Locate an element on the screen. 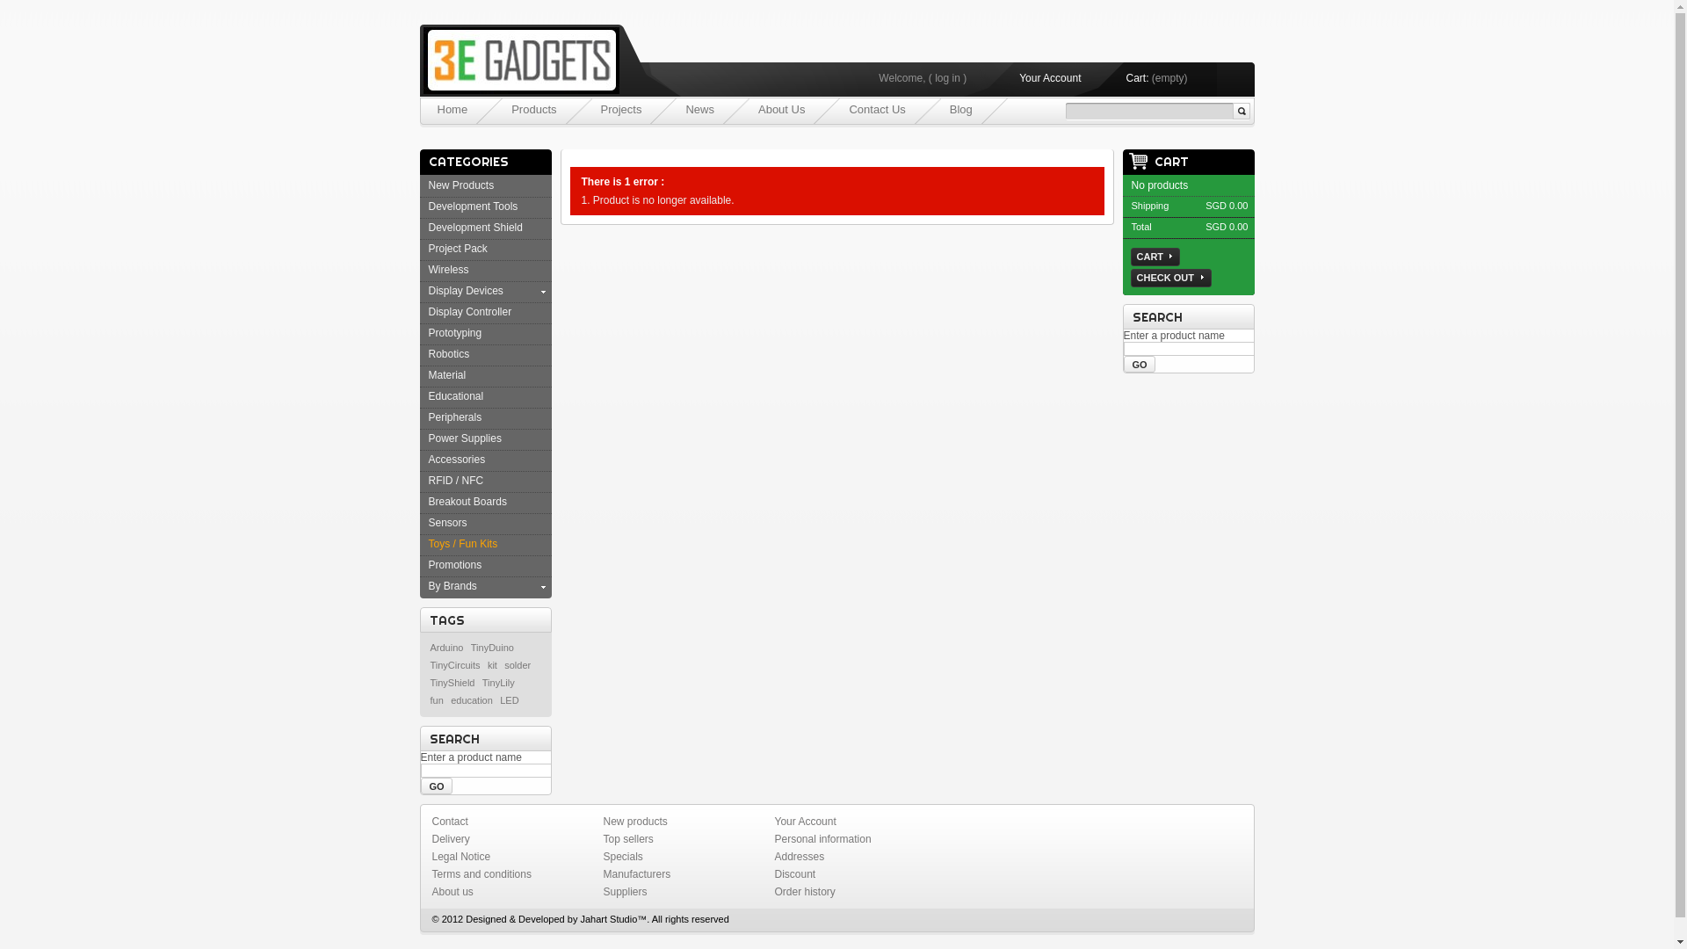 The image size is (1687, 949). Contact Us is located at coordinates (877, 109).